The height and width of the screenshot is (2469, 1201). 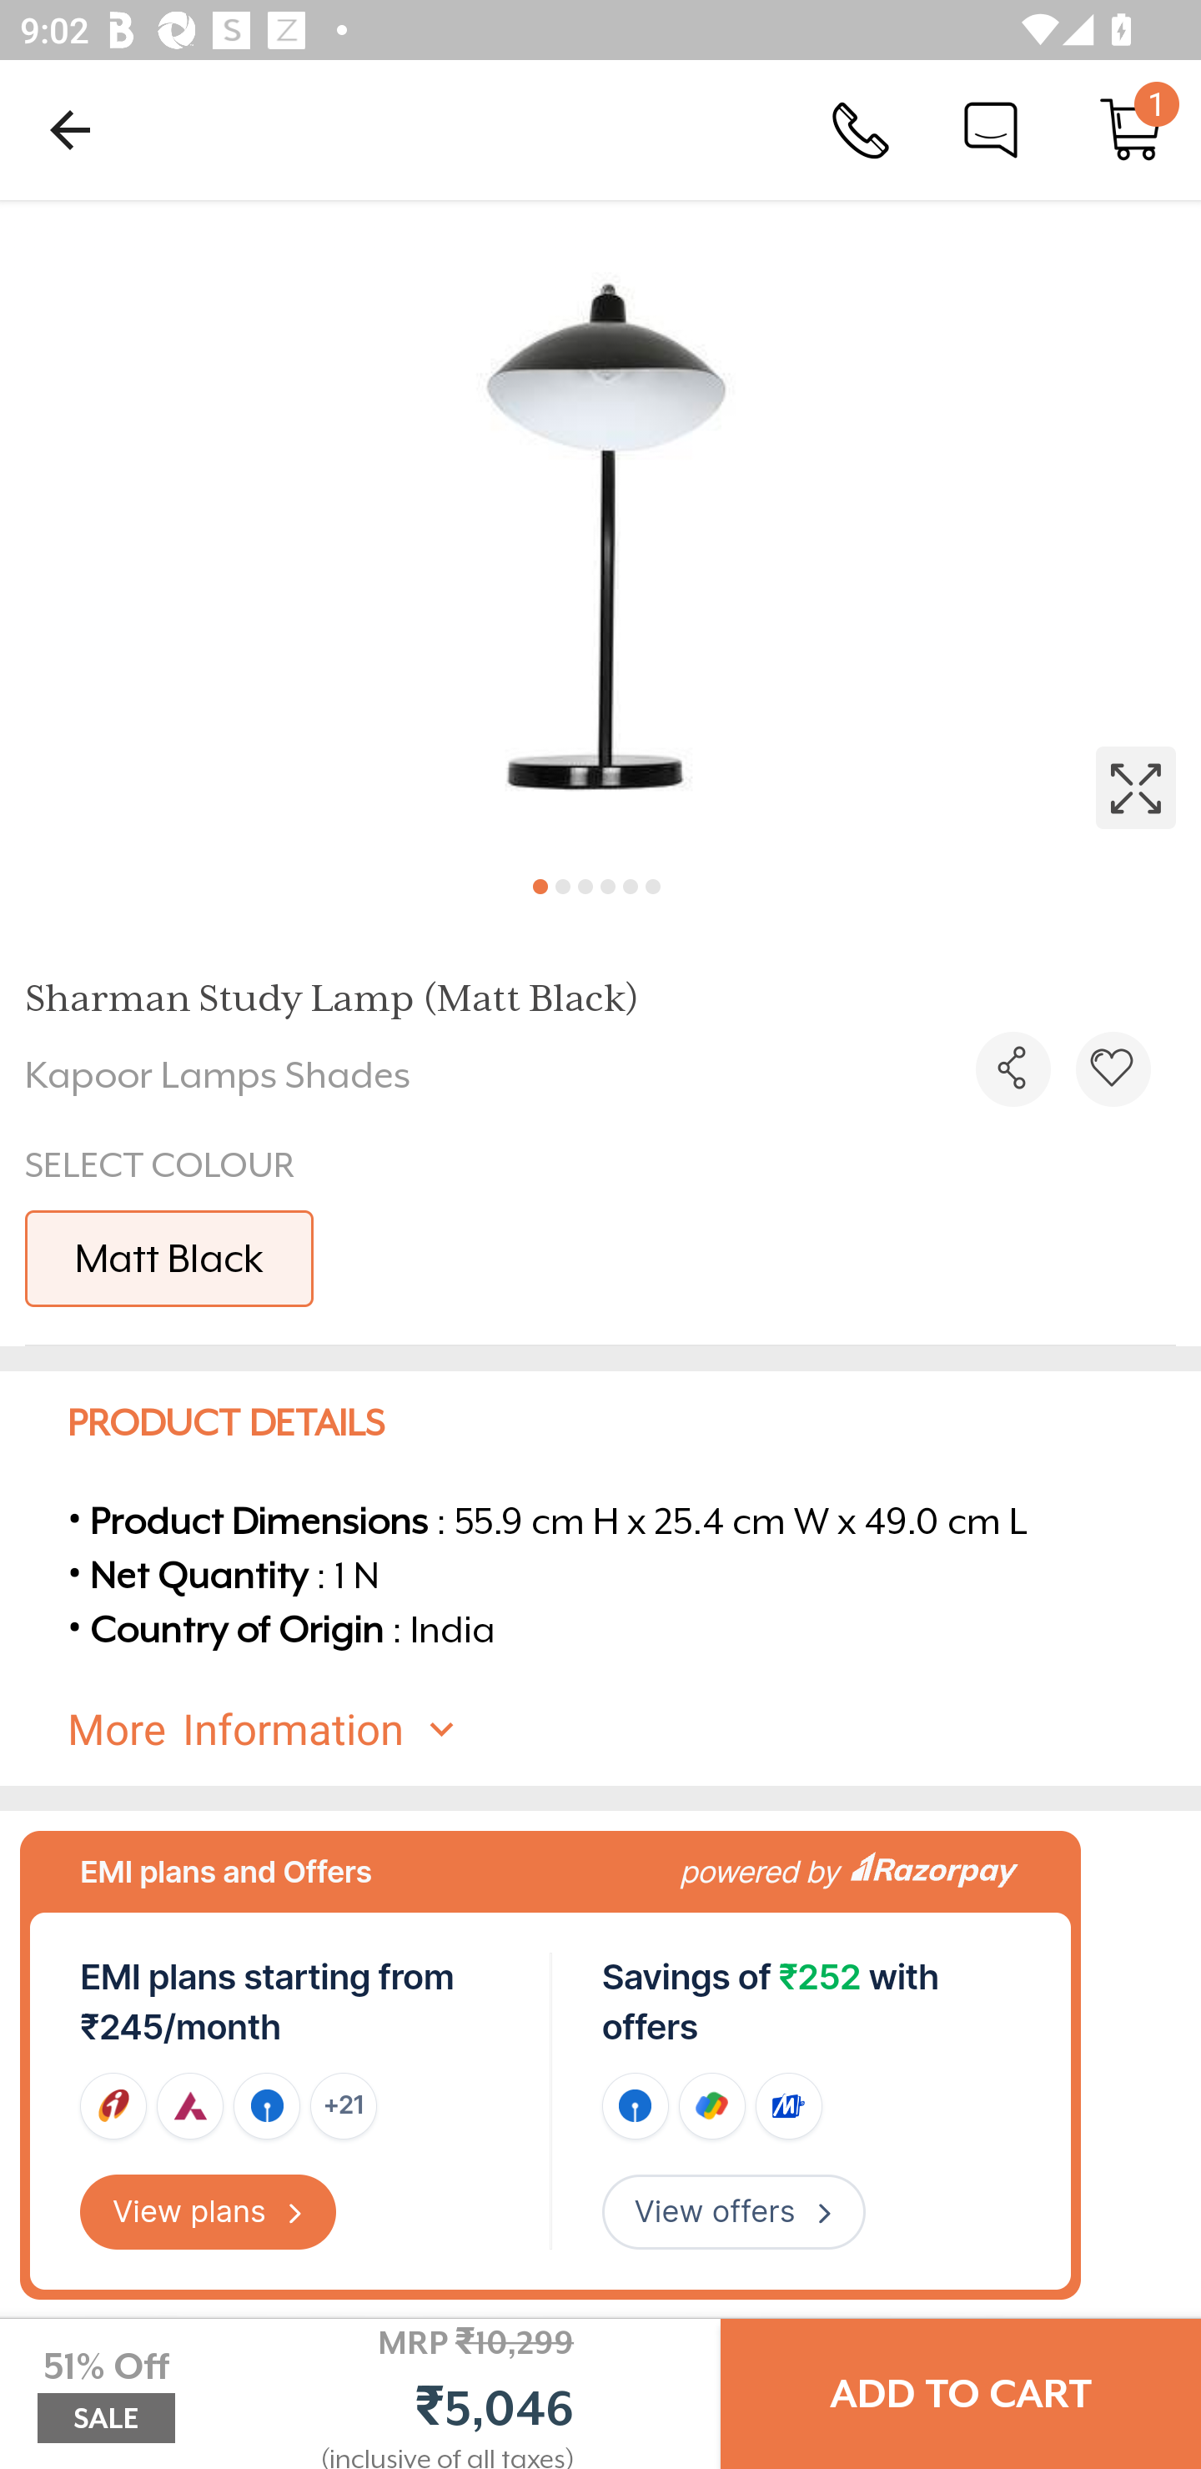 I want to click on , so click(x=1113, y=1069).